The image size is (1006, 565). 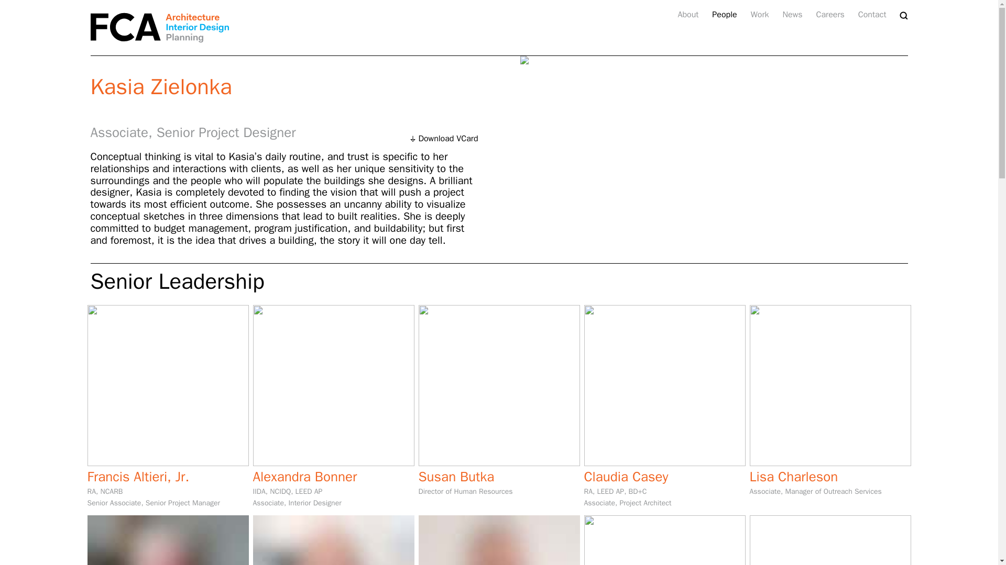 I want to click on Careers, so click(x=724, y=15).